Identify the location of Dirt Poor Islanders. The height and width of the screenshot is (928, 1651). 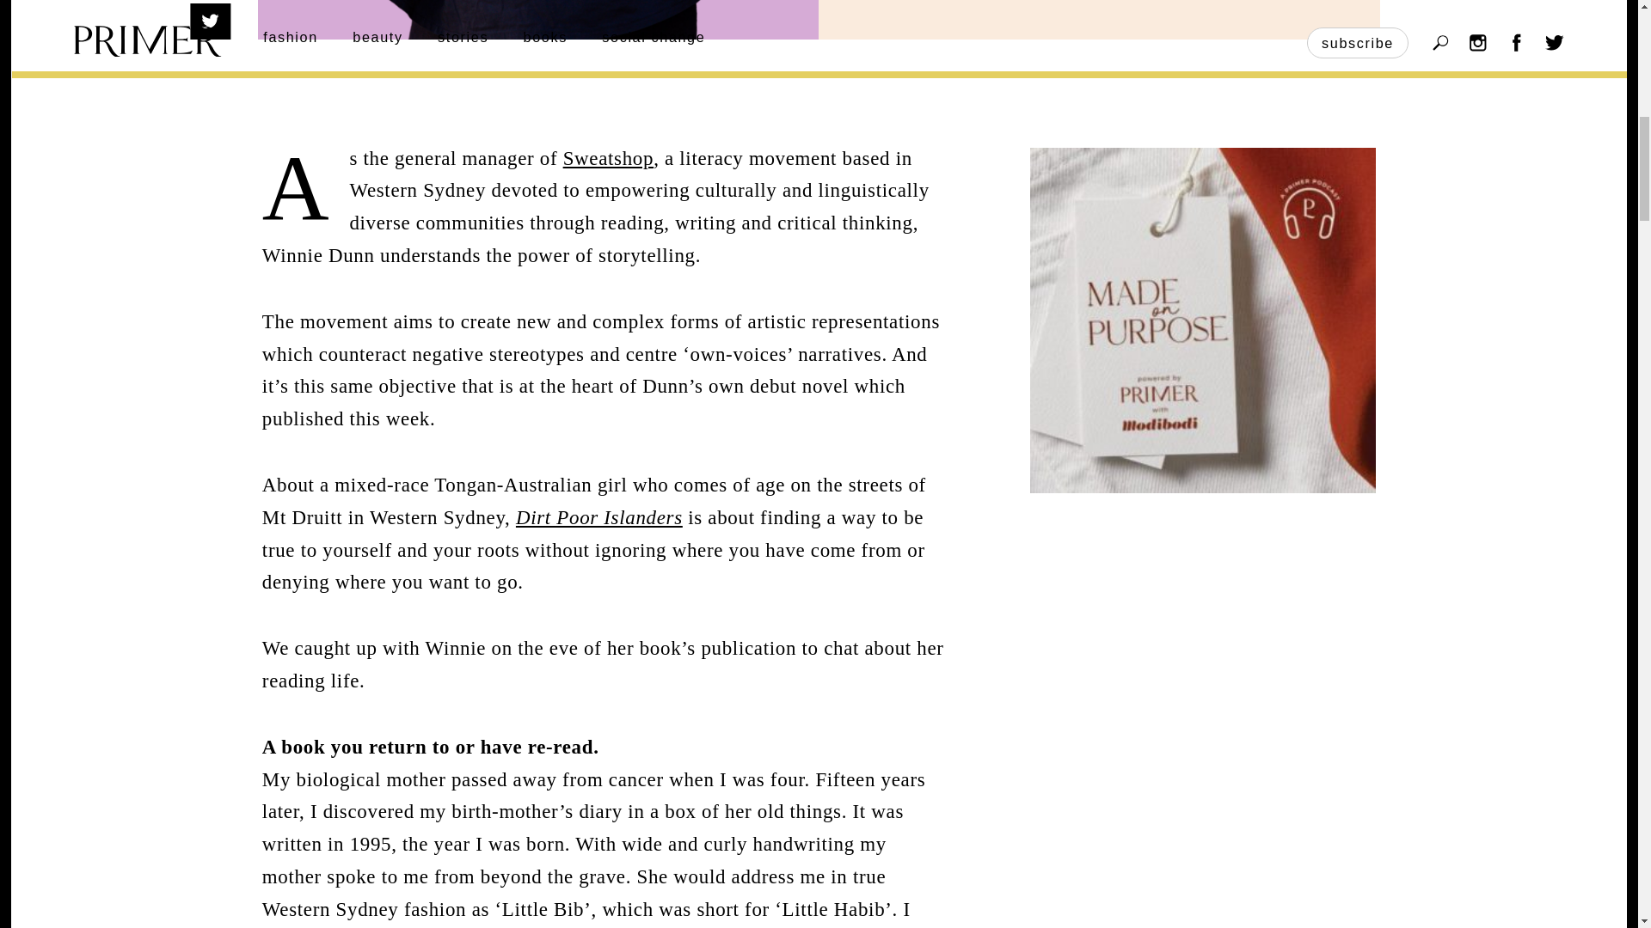
(598, 517).